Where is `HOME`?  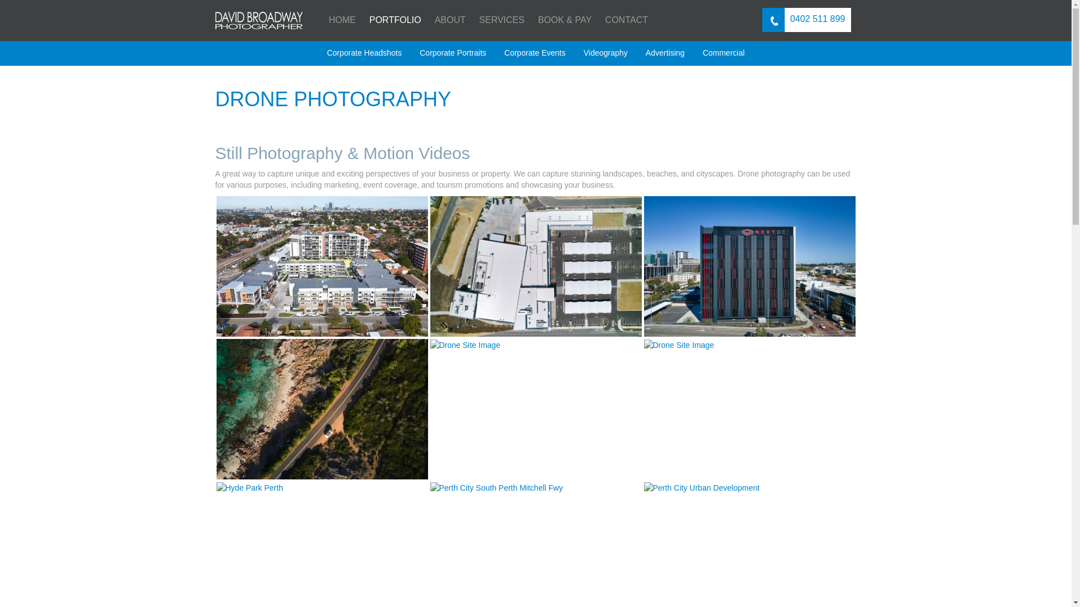
HOME is located at coordinates (342, 20).